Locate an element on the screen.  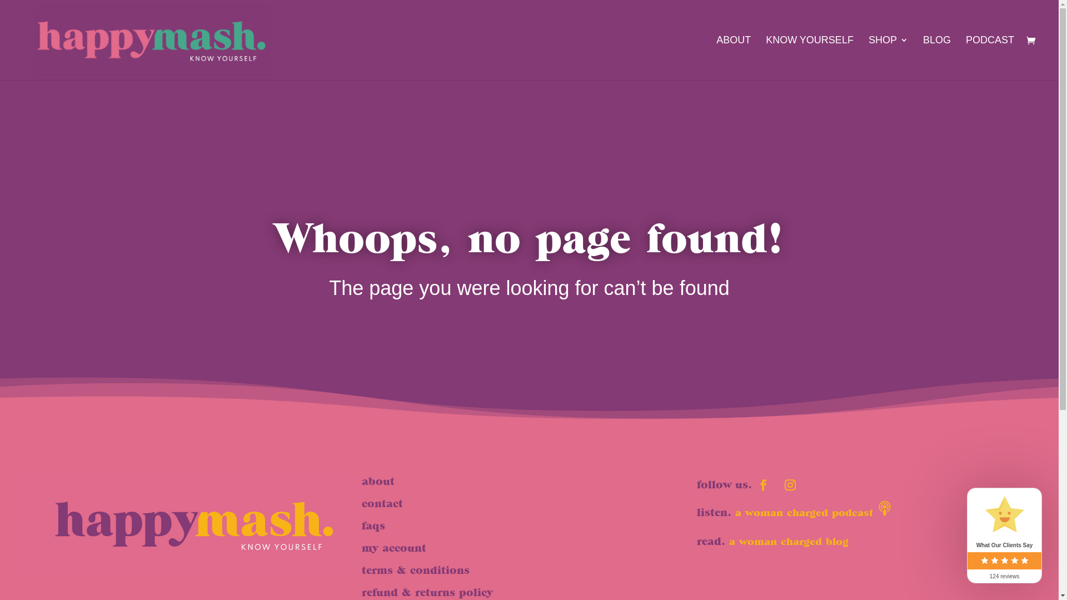
Follow on Facebook is located at coordinates (764, 485).